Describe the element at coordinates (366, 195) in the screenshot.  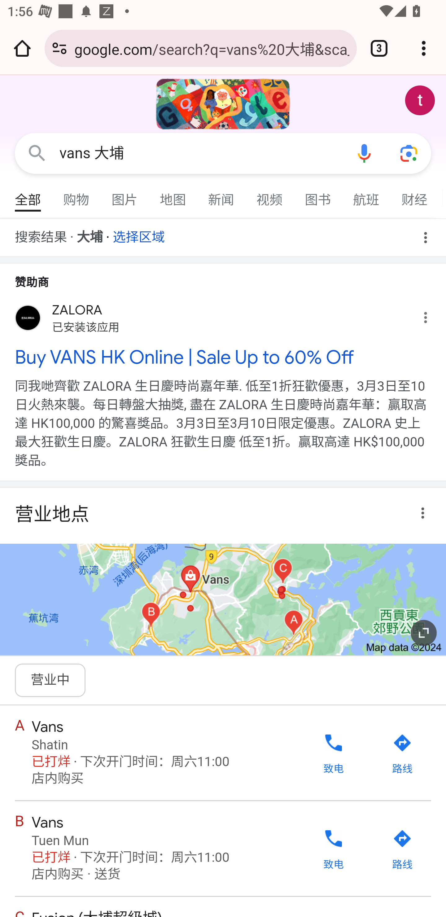
I see `航班` at that location.